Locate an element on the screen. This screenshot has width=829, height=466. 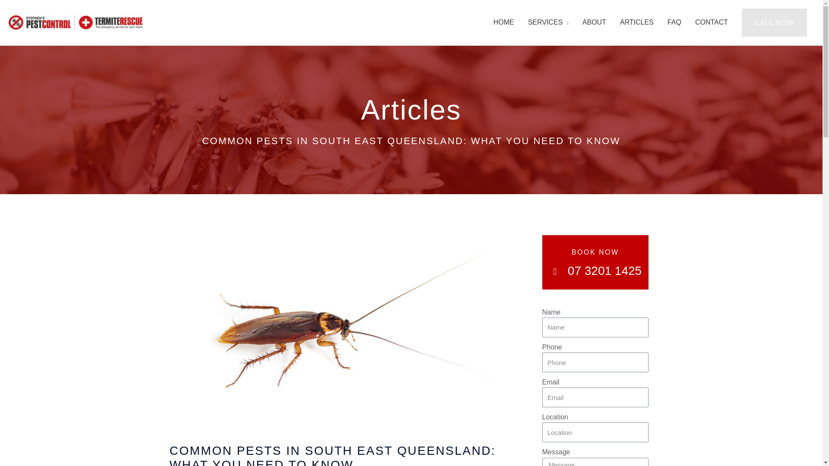
ABOUT is located at coordinates (594, 22).